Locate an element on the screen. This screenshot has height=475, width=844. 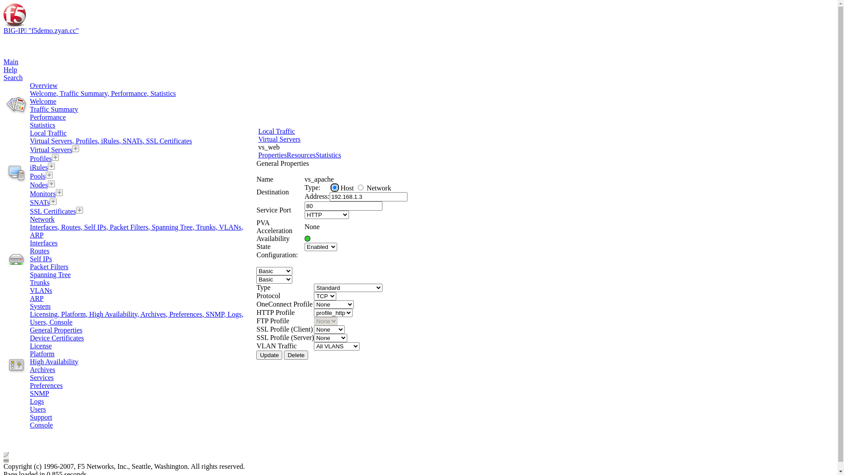
Trunks is located at coordinates (40, 282).